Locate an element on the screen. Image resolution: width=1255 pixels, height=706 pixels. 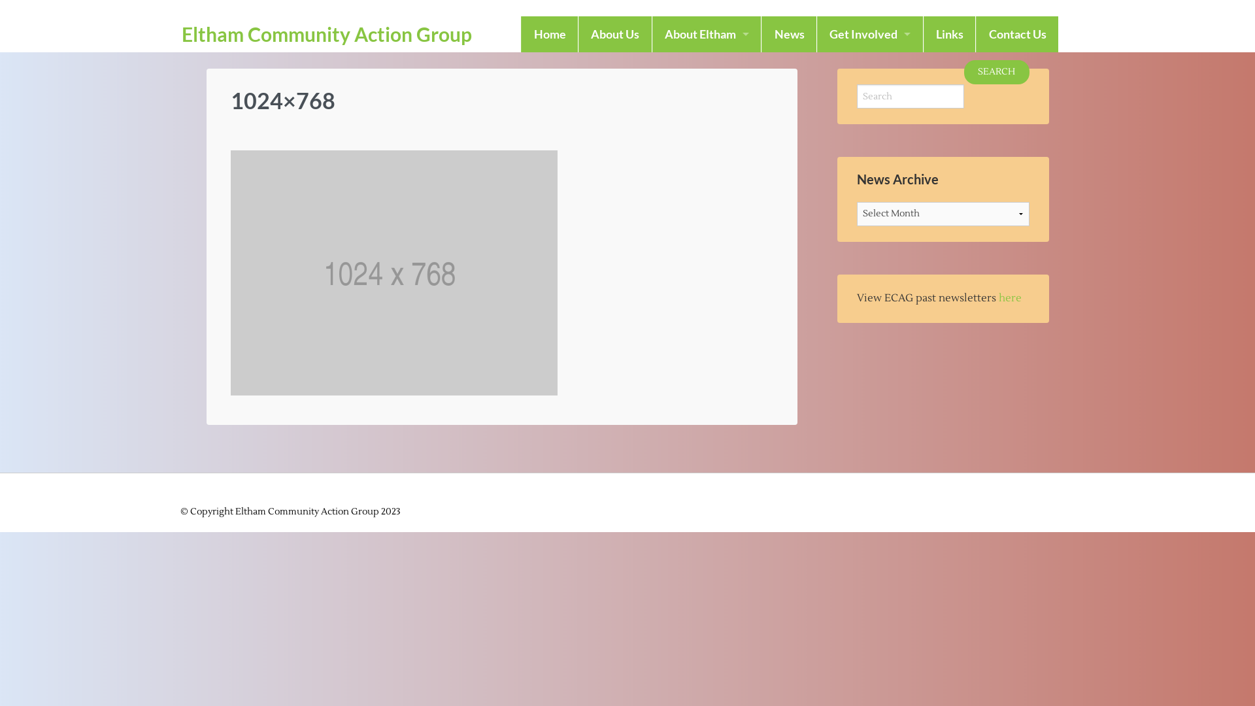
Spirit of Eltham: place and community is located at coordinates (707, 71).